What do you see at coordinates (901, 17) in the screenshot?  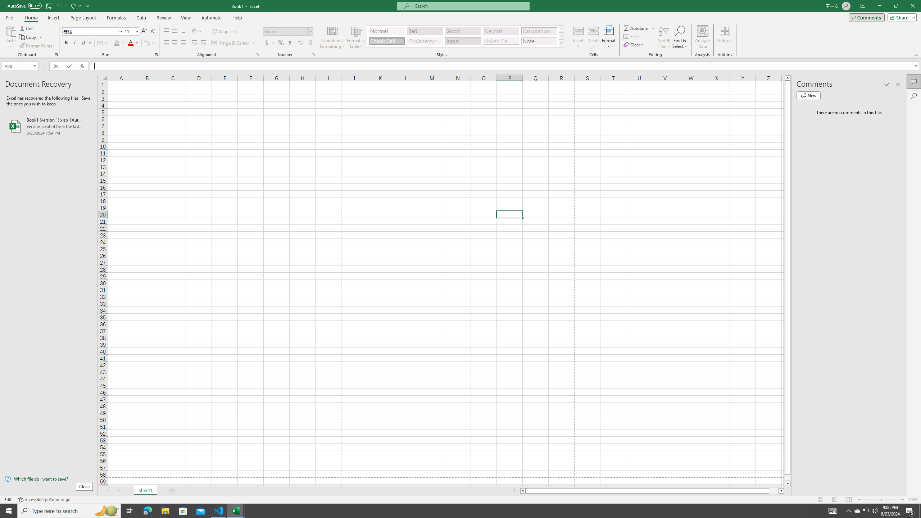 I see `Share` at bounding box center [901, 17].